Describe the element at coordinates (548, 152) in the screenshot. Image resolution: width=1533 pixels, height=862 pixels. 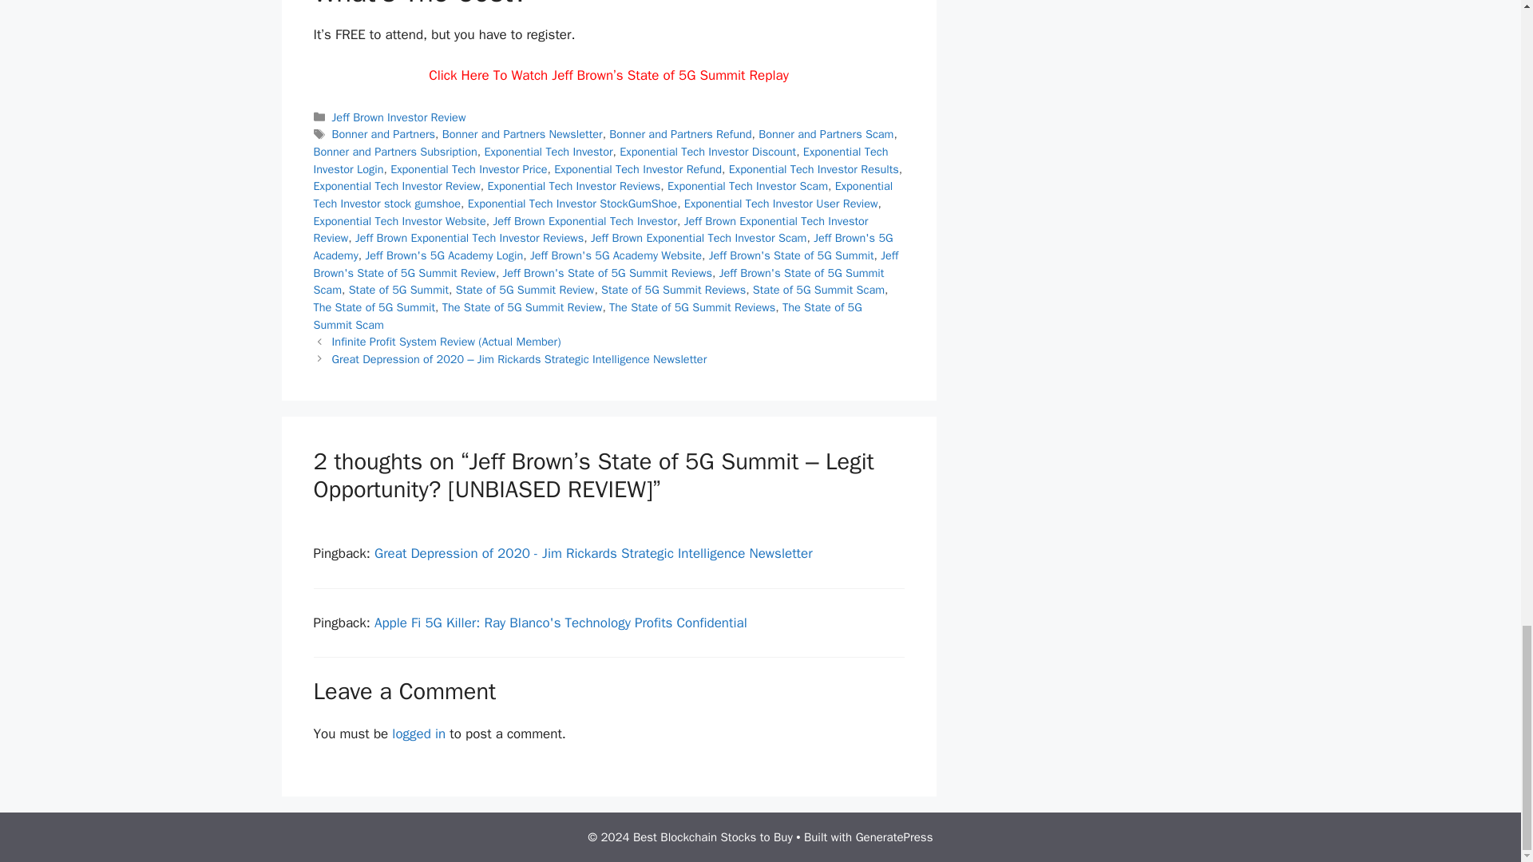
I see `Exponential Tech Investor` at that location.